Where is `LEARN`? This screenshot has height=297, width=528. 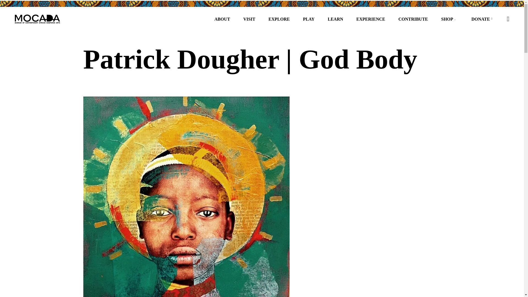
LEARN is located at coordinates (335, 19).